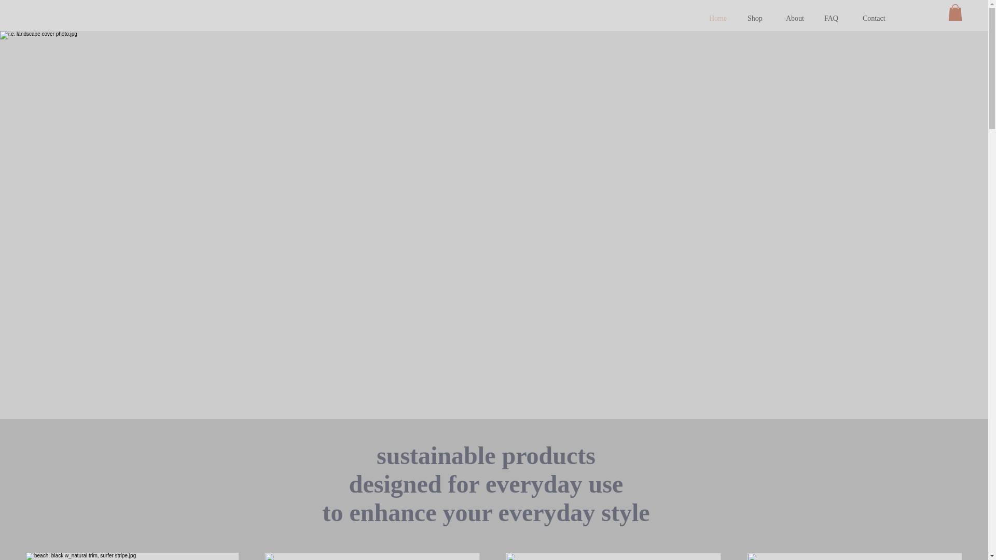 This screenshot has width=996, height=560. What do you see at coordinates (835, 19) in the screenshot?
I see `FAQ` at bounding box center [835, 19].